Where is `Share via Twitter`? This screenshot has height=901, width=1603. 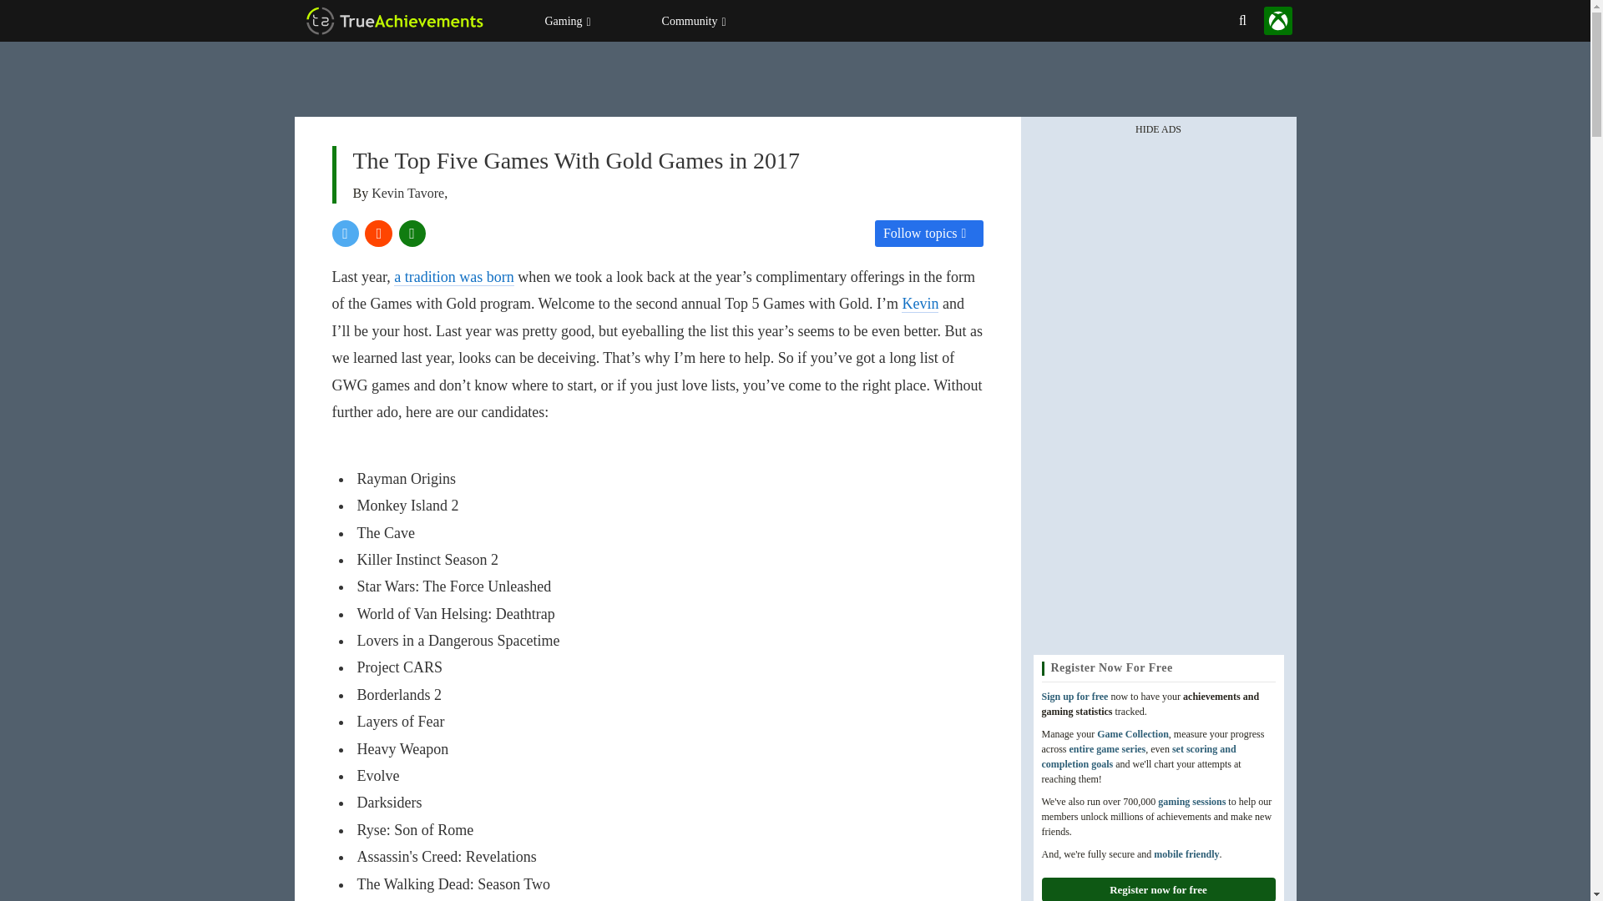 Share via Twitter is located at coordinates (346, 233).